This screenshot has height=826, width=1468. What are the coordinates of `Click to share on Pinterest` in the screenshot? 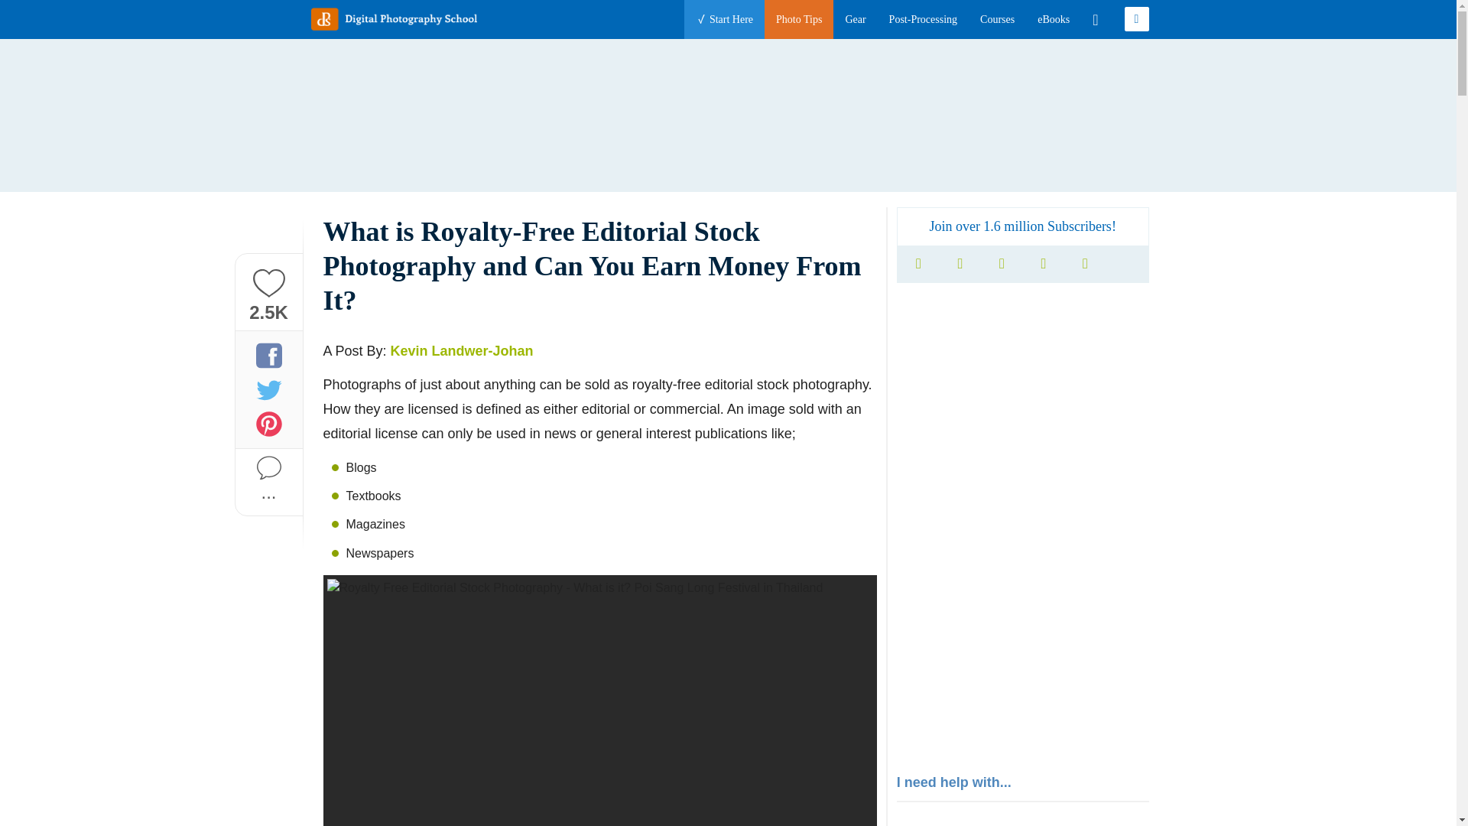 It's located at (268, 424).